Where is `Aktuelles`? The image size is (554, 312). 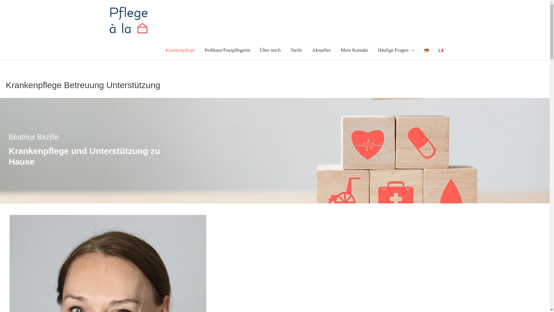
Aktuelles is located at coordinates (321, 50).